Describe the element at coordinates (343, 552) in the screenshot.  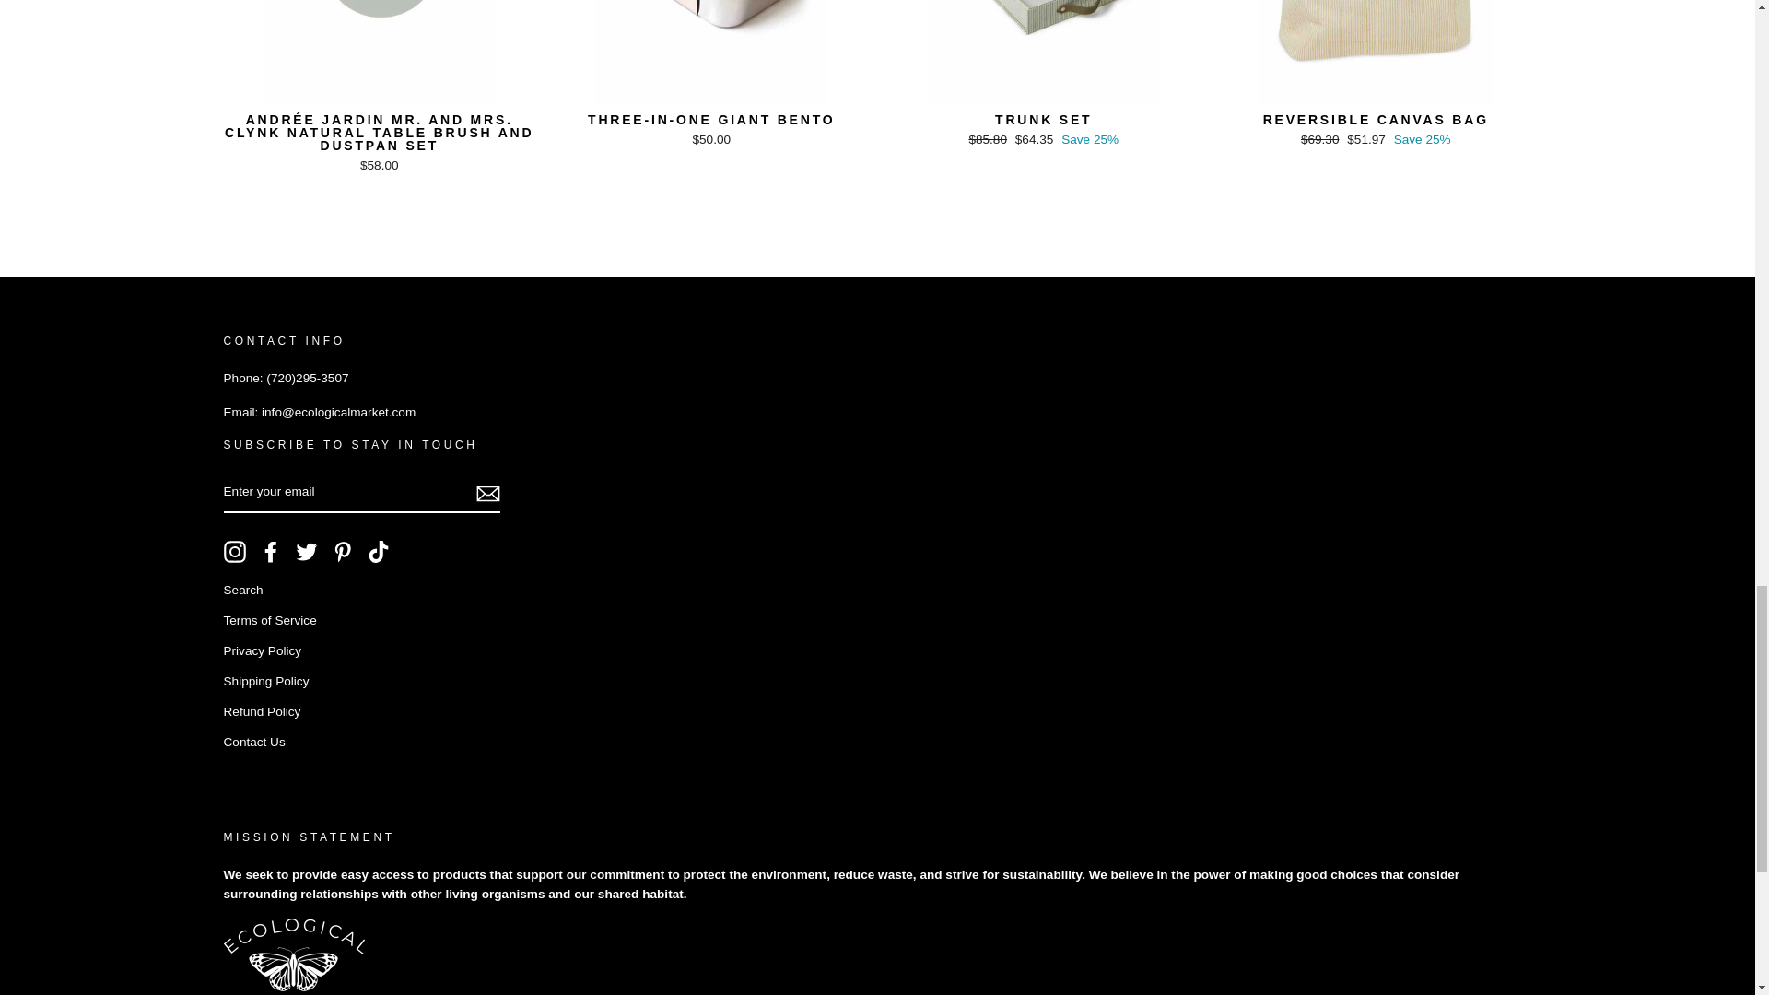
I see `Ecological Market on Pinterest` at that location.